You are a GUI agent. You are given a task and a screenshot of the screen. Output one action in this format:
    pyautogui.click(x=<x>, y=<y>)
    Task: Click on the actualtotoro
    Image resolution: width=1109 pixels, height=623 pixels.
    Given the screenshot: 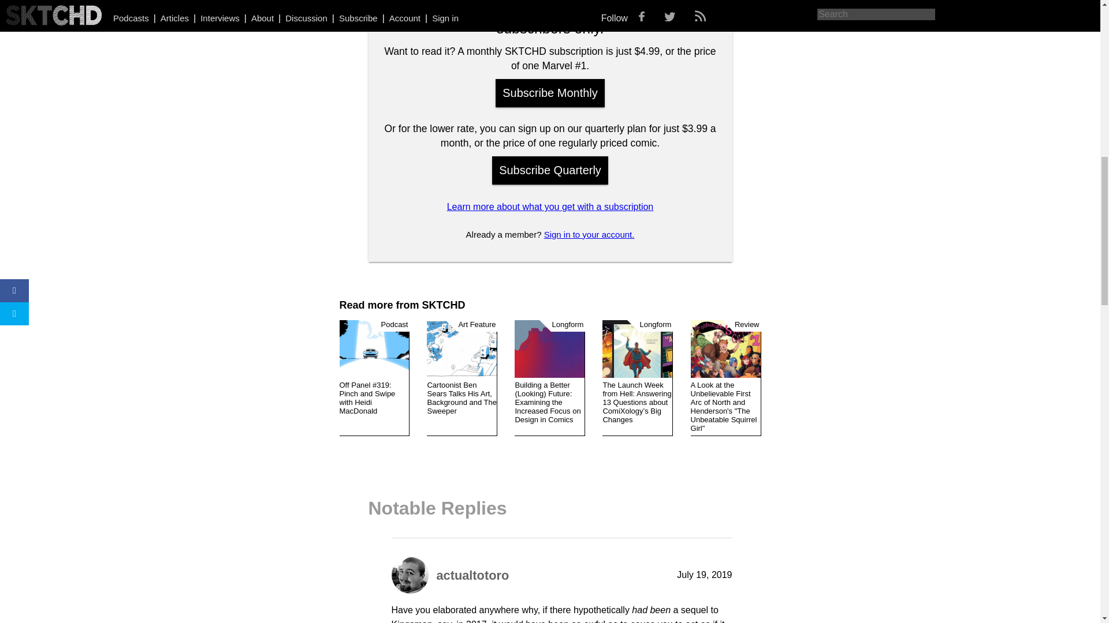 What is the action you would take?
    pyautogui.click(x=472, y=575)
    